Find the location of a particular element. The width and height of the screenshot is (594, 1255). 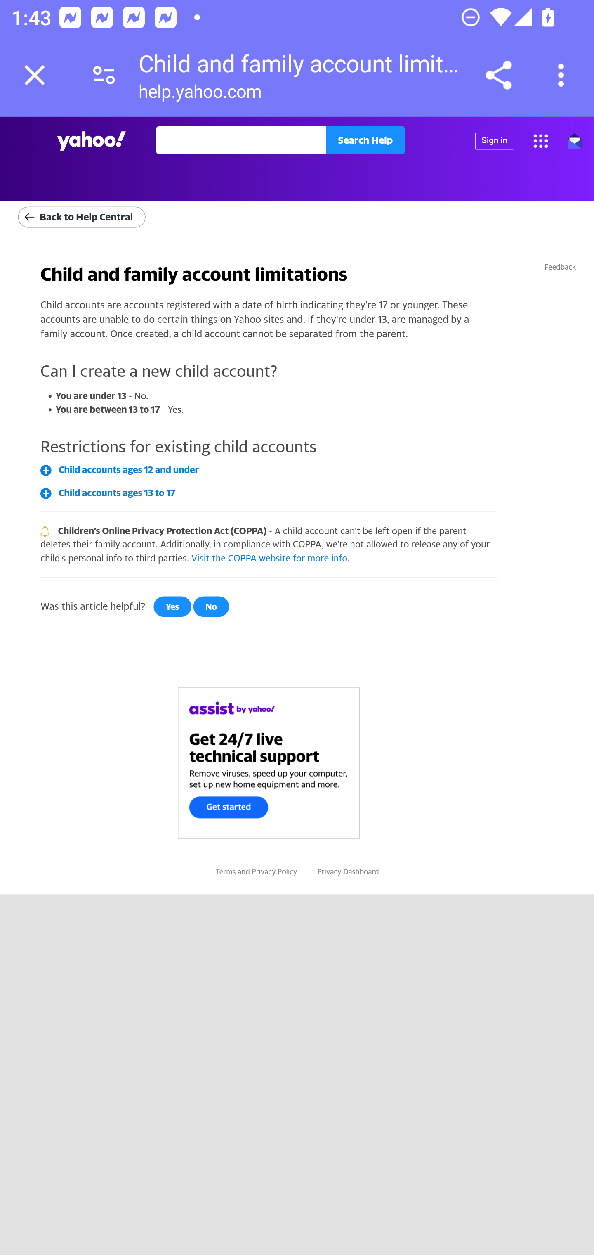

CTA-button is located at coordinates (269, 762).